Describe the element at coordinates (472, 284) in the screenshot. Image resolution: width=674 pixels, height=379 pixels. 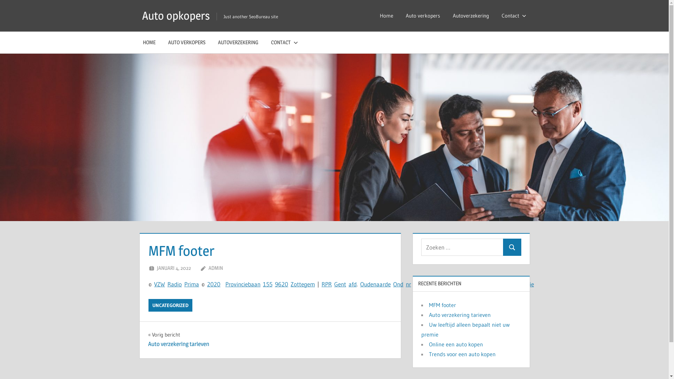
I see `r` at that location.